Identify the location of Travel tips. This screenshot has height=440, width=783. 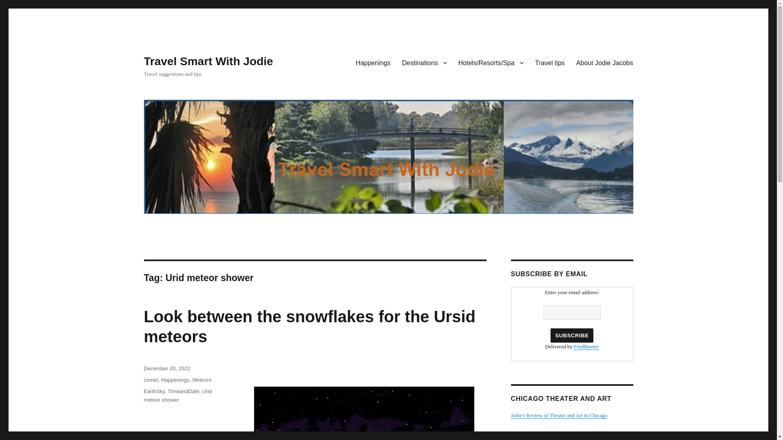
(550, 62).